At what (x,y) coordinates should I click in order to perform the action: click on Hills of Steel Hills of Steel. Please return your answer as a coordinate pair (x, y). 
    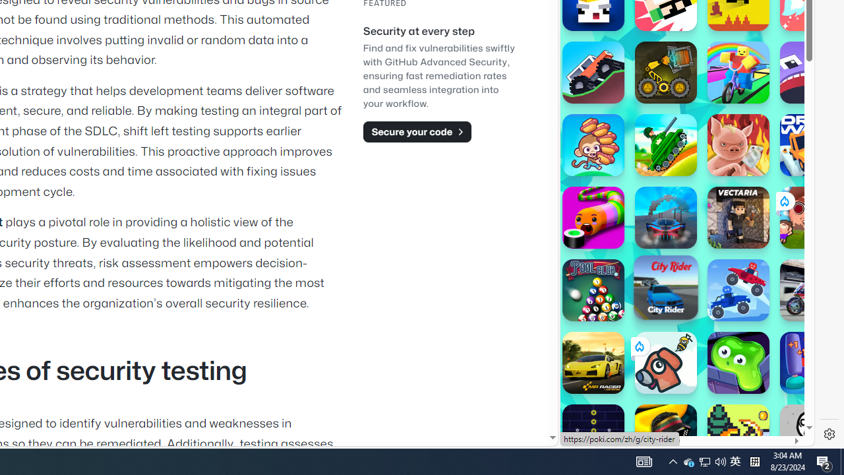
    Looking at the image, I should click on (666, 145).